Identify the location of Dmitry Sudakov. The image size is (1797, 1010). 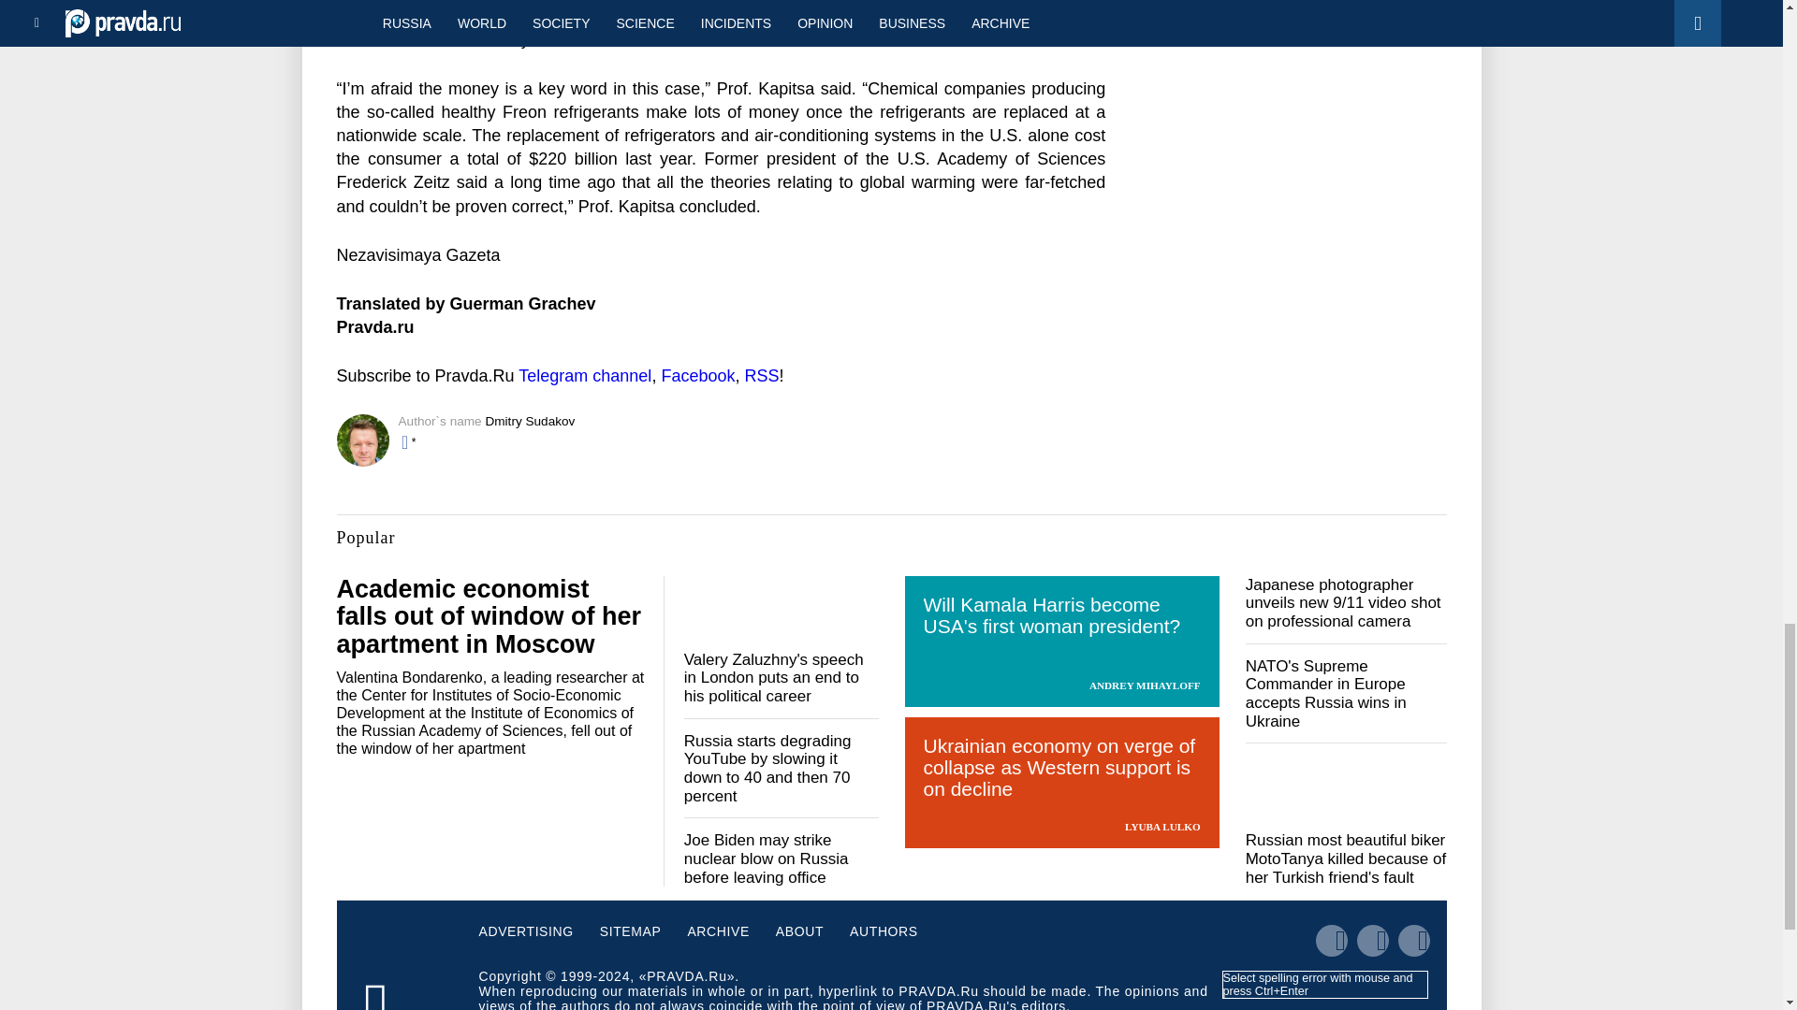
(530, 421).